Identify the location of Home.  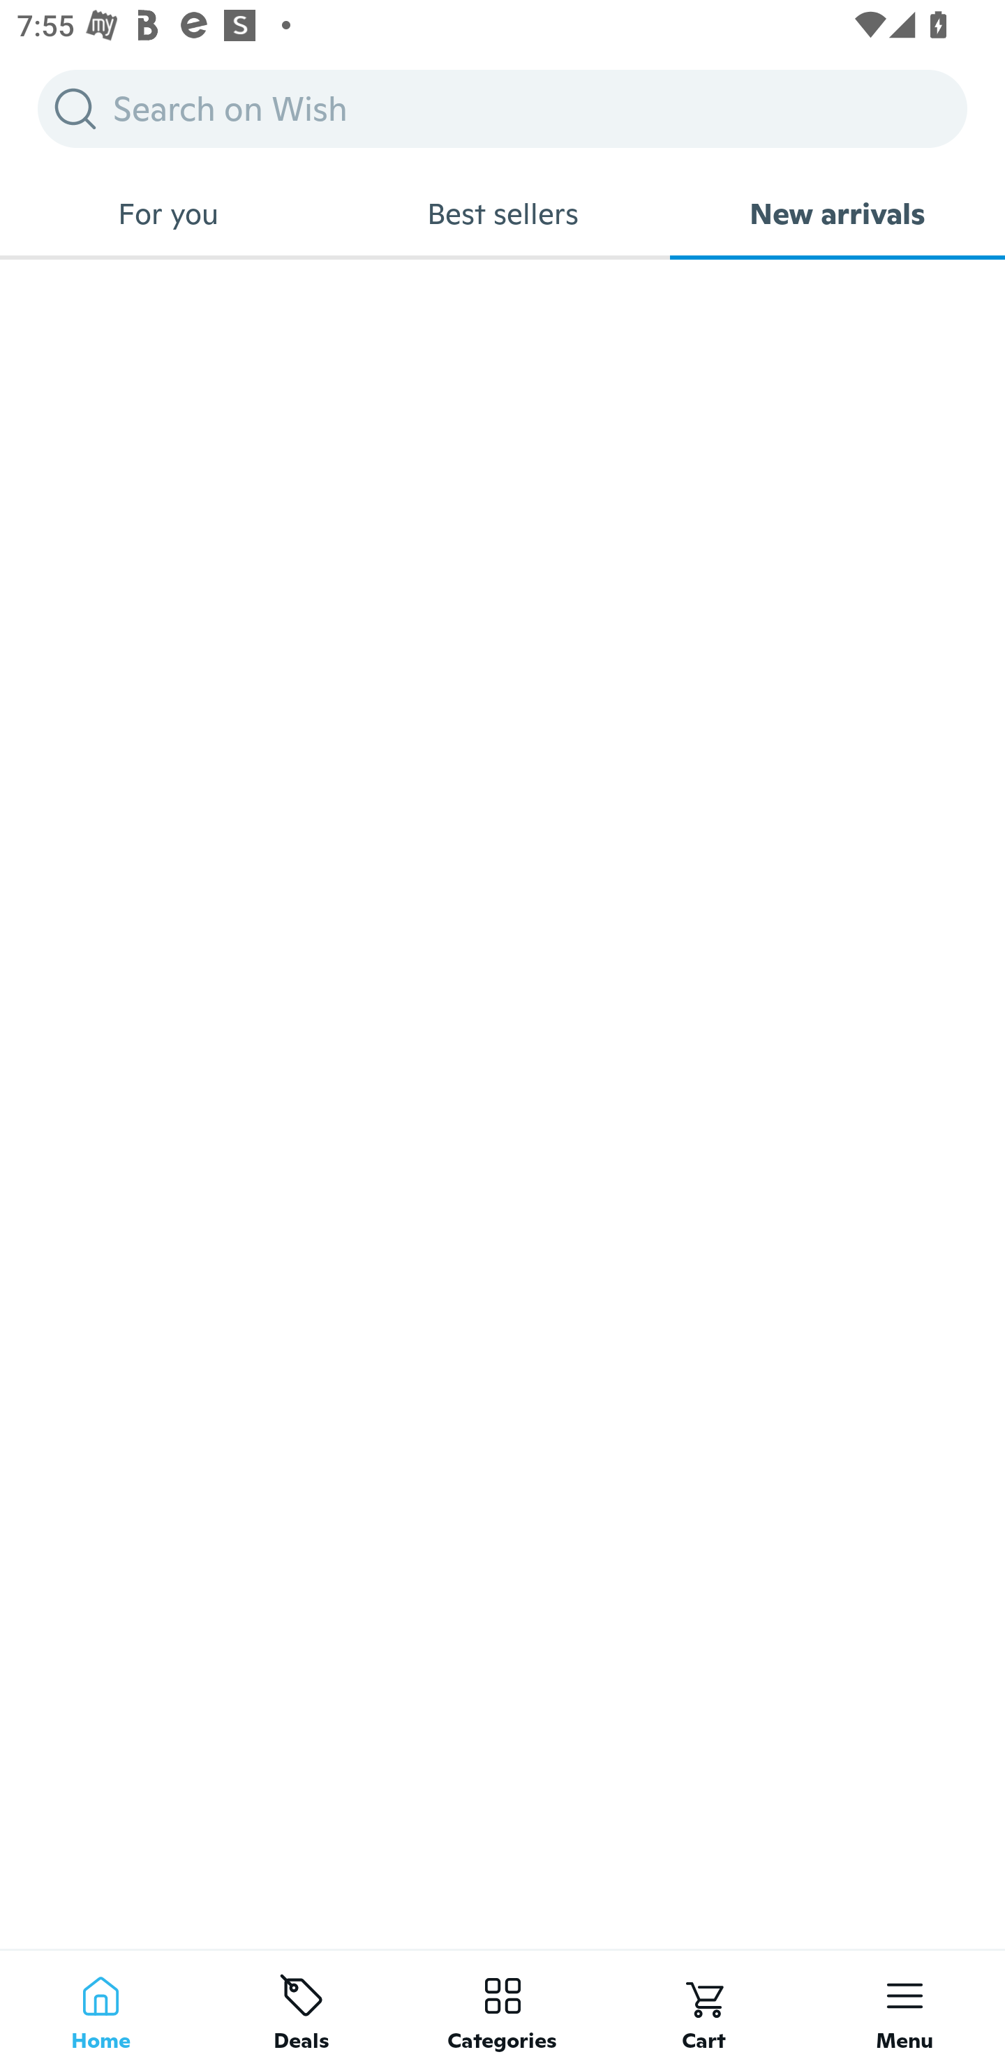
(100, 2007).